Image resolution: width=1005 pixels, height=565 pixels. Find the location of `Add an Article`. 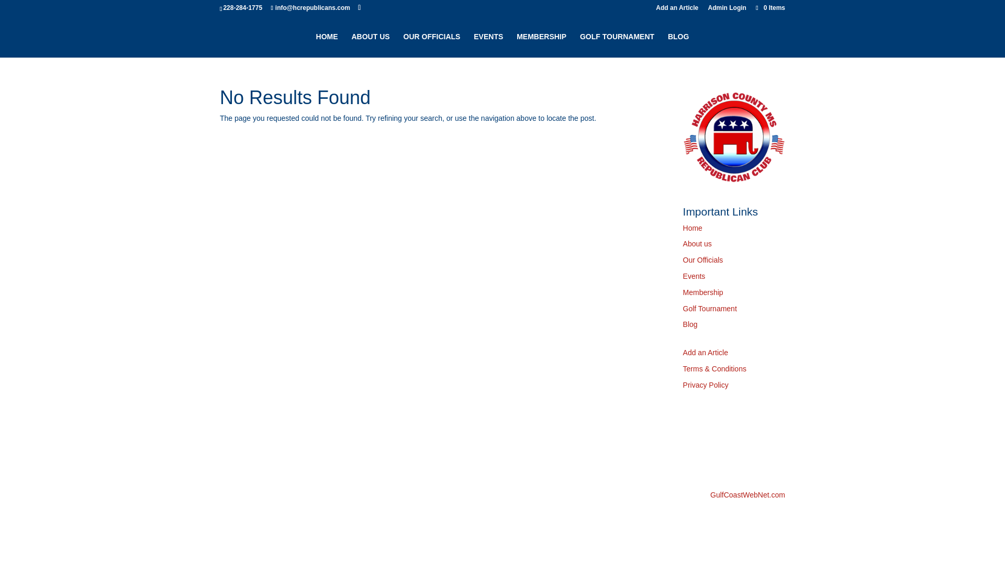

Add an Article is located at coordinates (242, 470).